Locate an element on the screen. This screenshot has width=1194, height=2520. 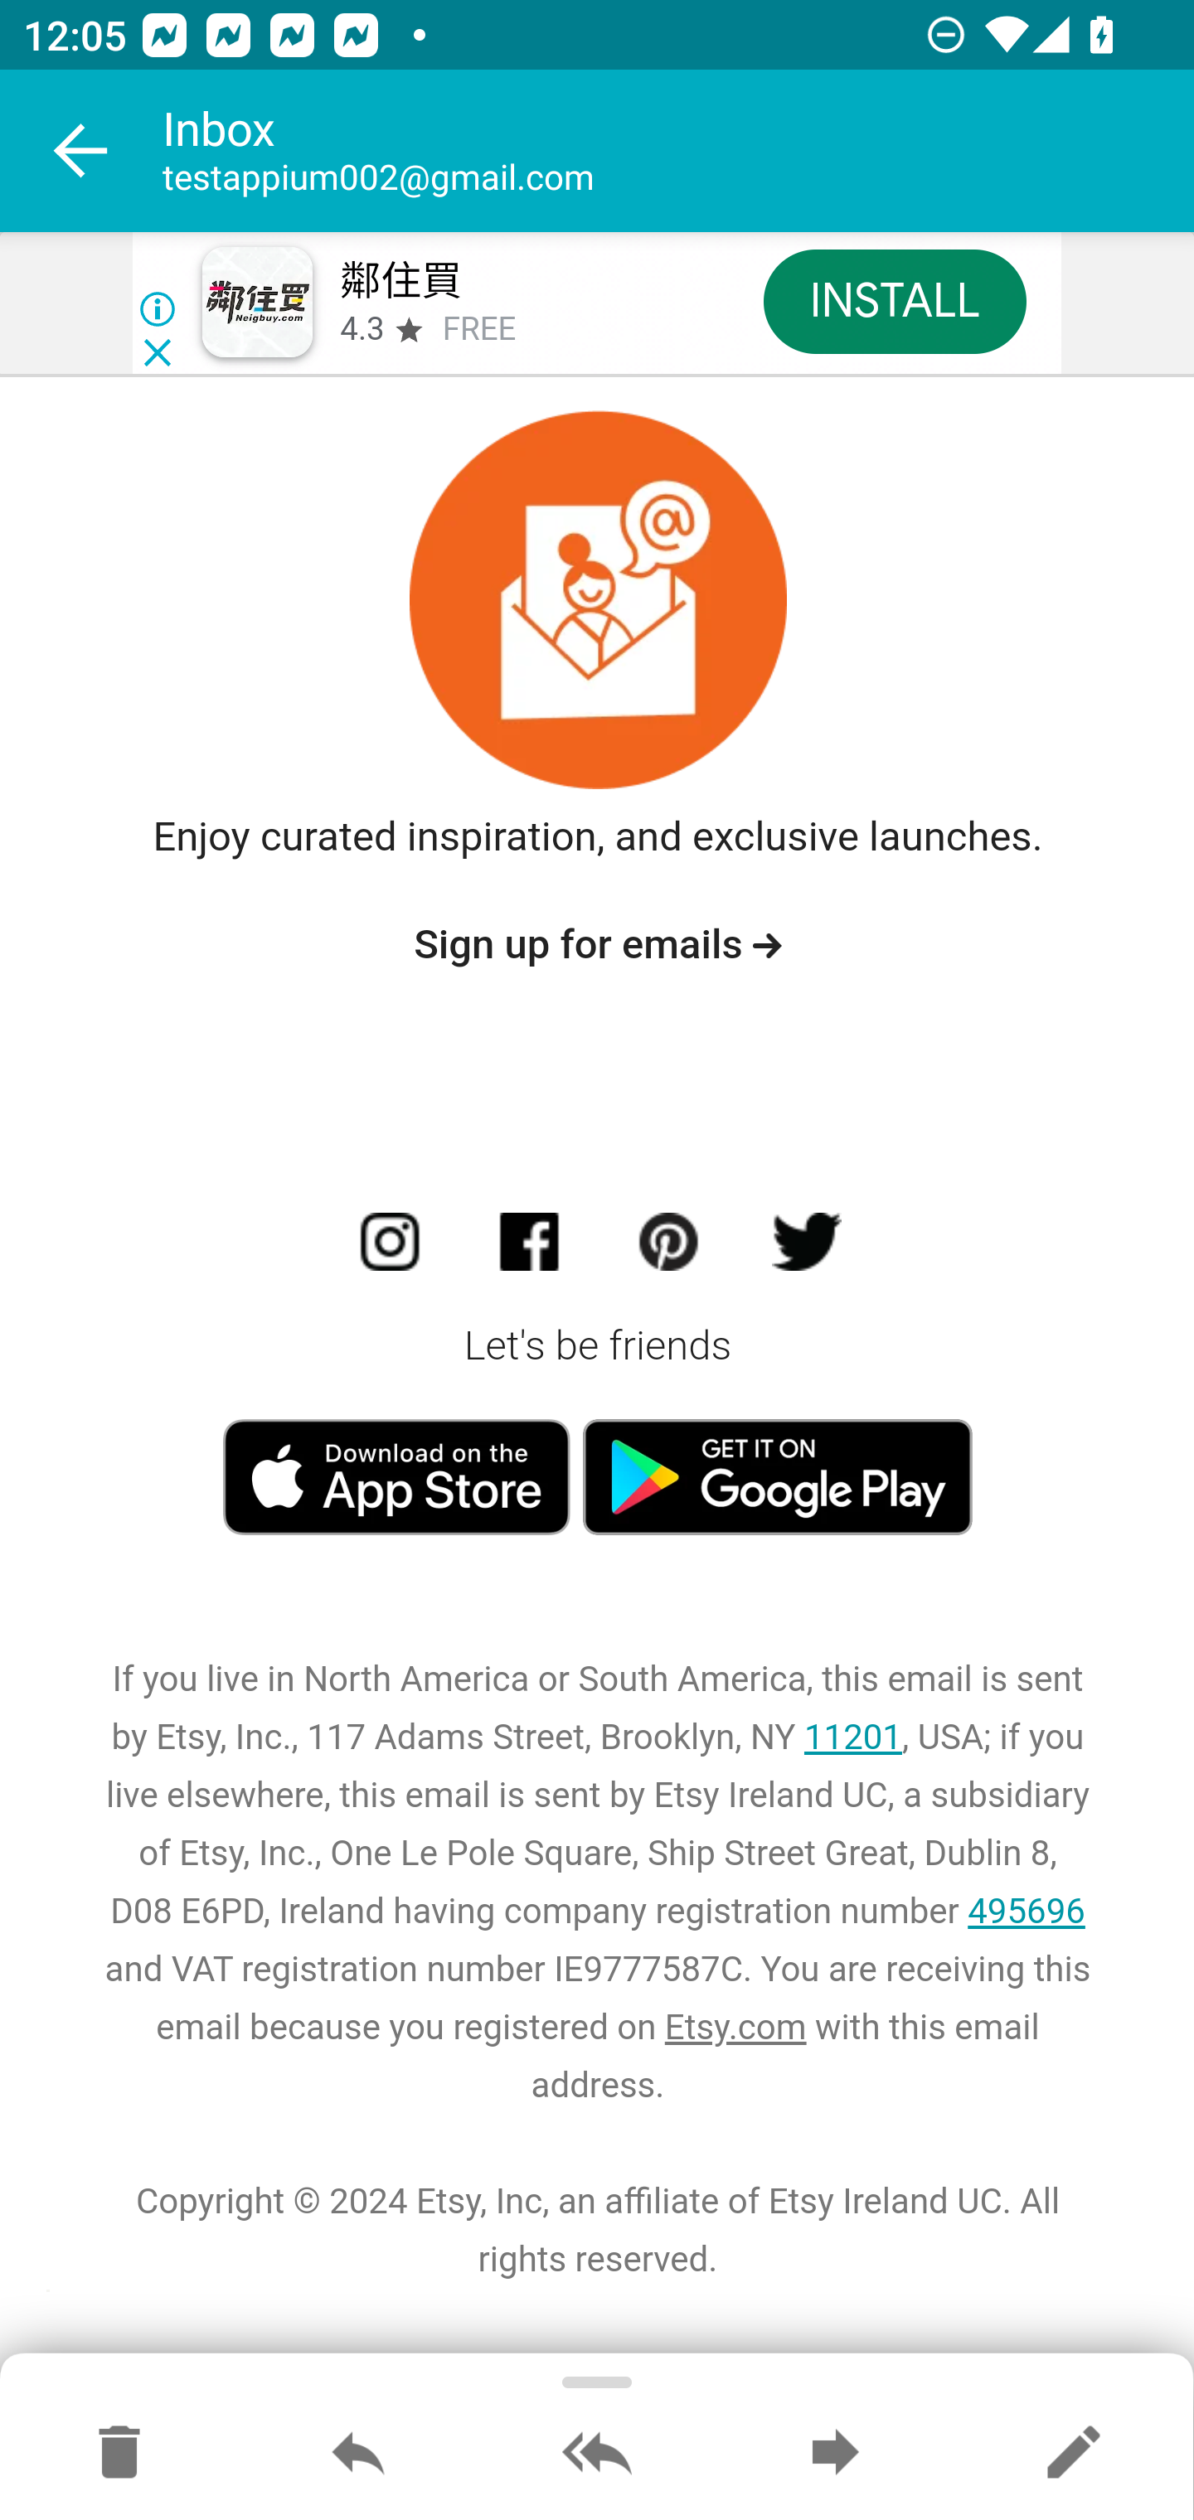
INSTALL is located at coordinates (894, 300).